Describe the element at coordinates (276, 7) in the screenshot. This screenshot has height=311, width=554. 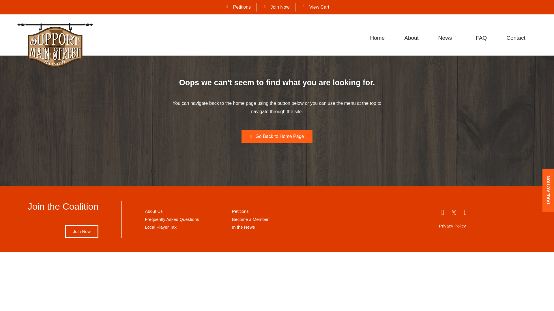
I see `Join Now` at that location.